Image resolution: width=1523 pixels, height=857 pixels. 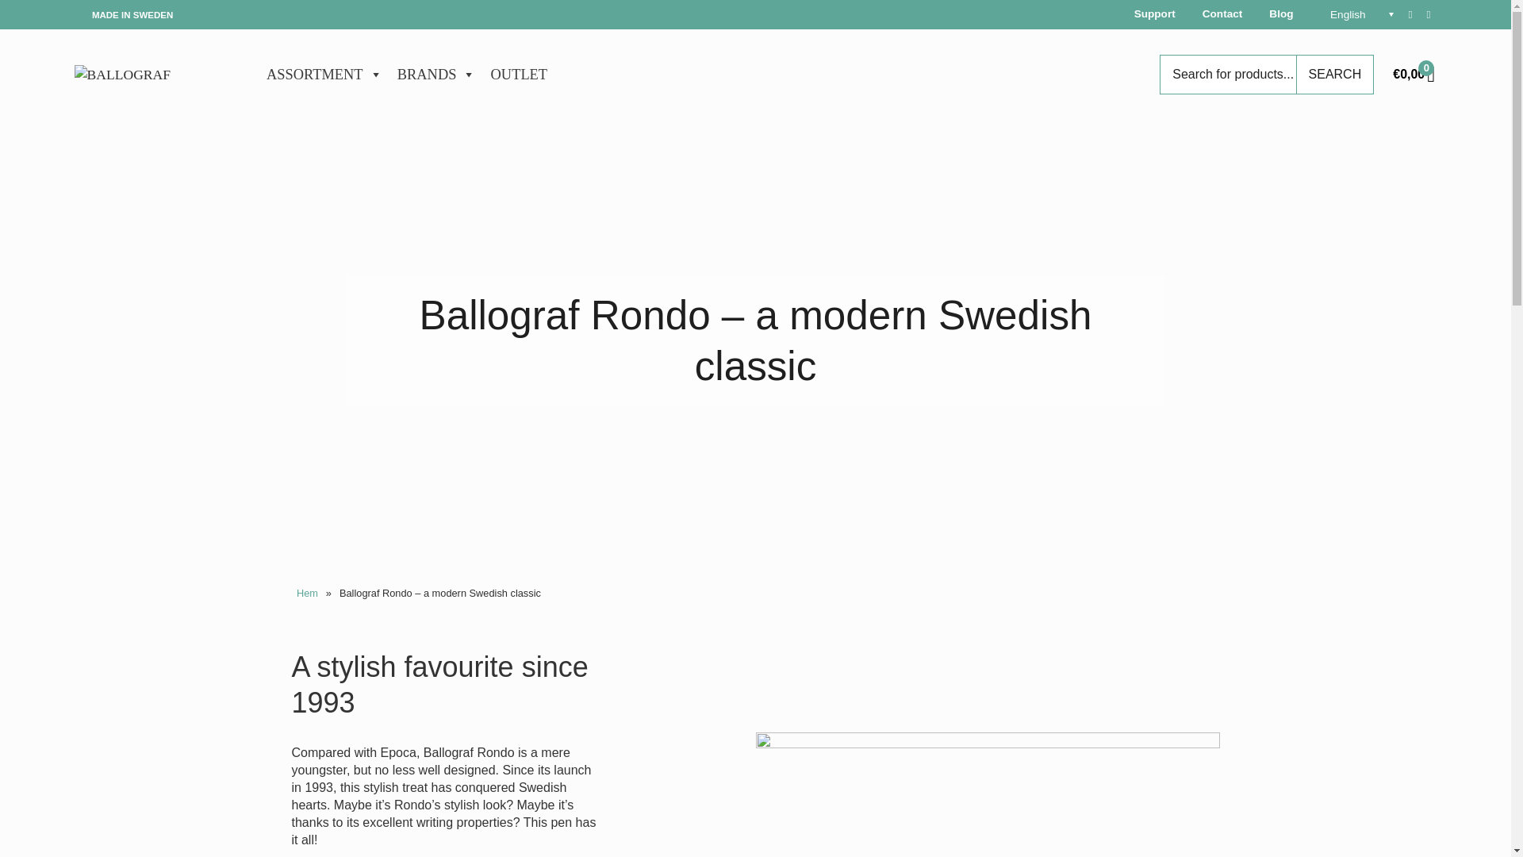 What do you see at coordinates (1353, 14) in the screenshot?
I see `English` at bounding box center [1353, 14].